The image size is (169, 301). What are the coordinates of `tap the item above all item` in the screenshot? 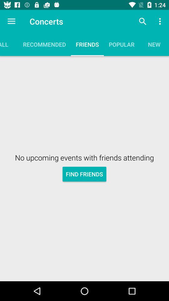 It's located at (11, 21).